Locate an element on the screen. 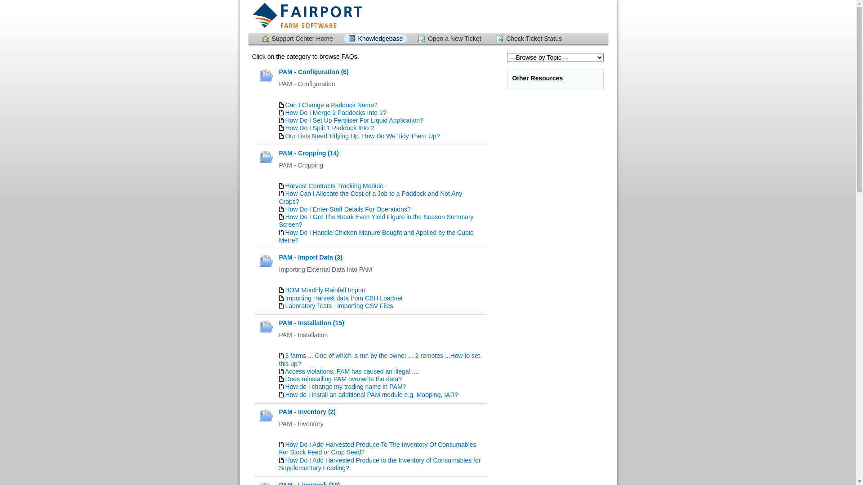 The height and width of the screenshot is (485, 863). Harvest Contracts Tracking Module is located at coordinates (334, 186).